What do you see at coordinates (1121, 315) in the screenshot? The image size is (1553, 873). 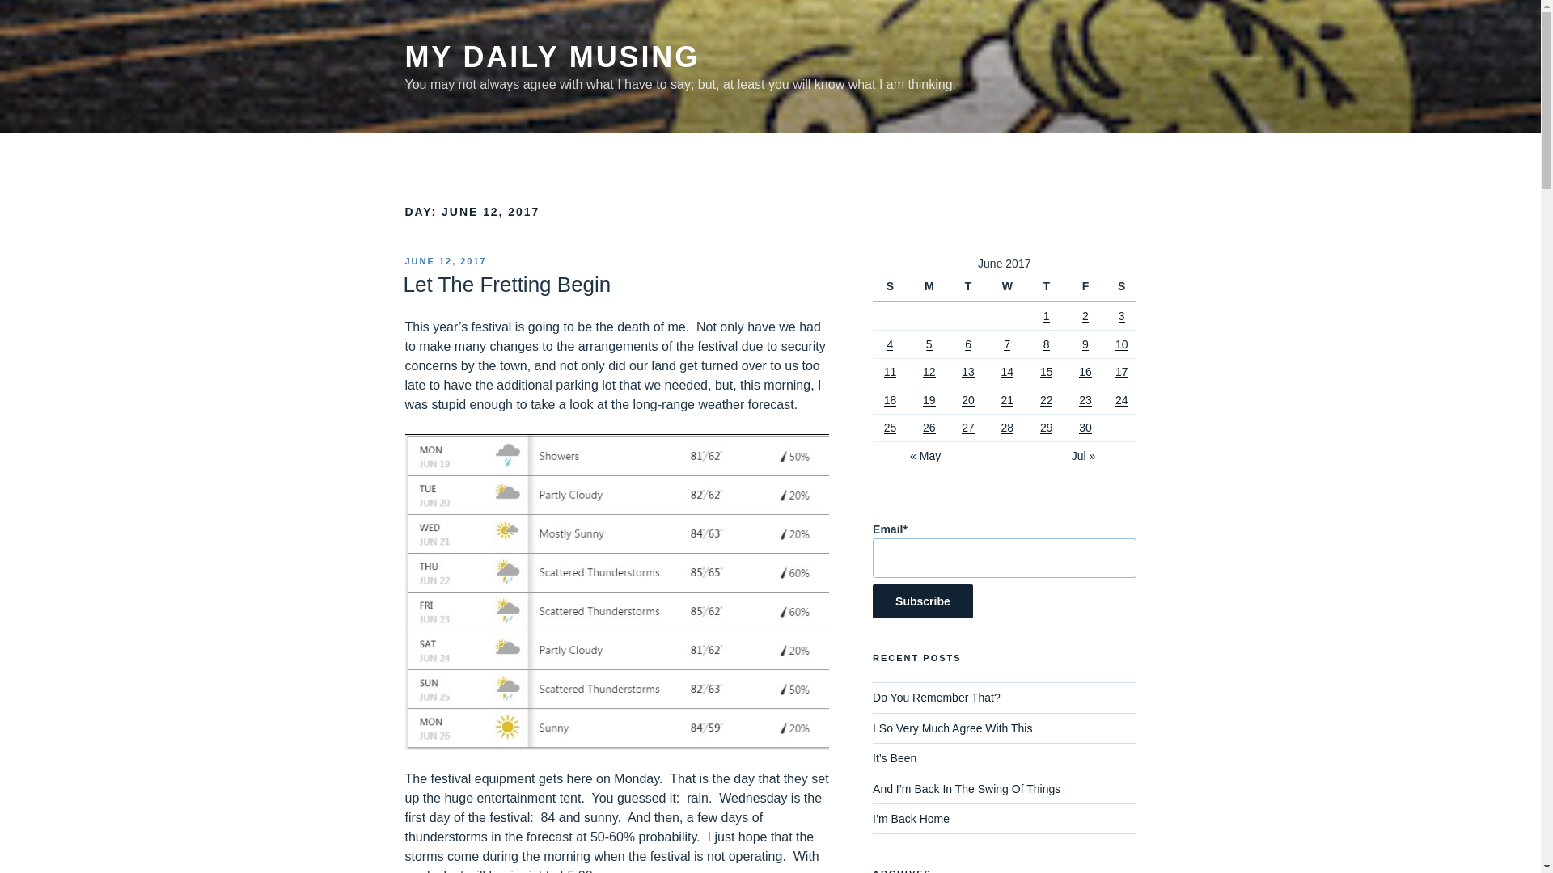 I see `3` at bounding box center [1121, 315].